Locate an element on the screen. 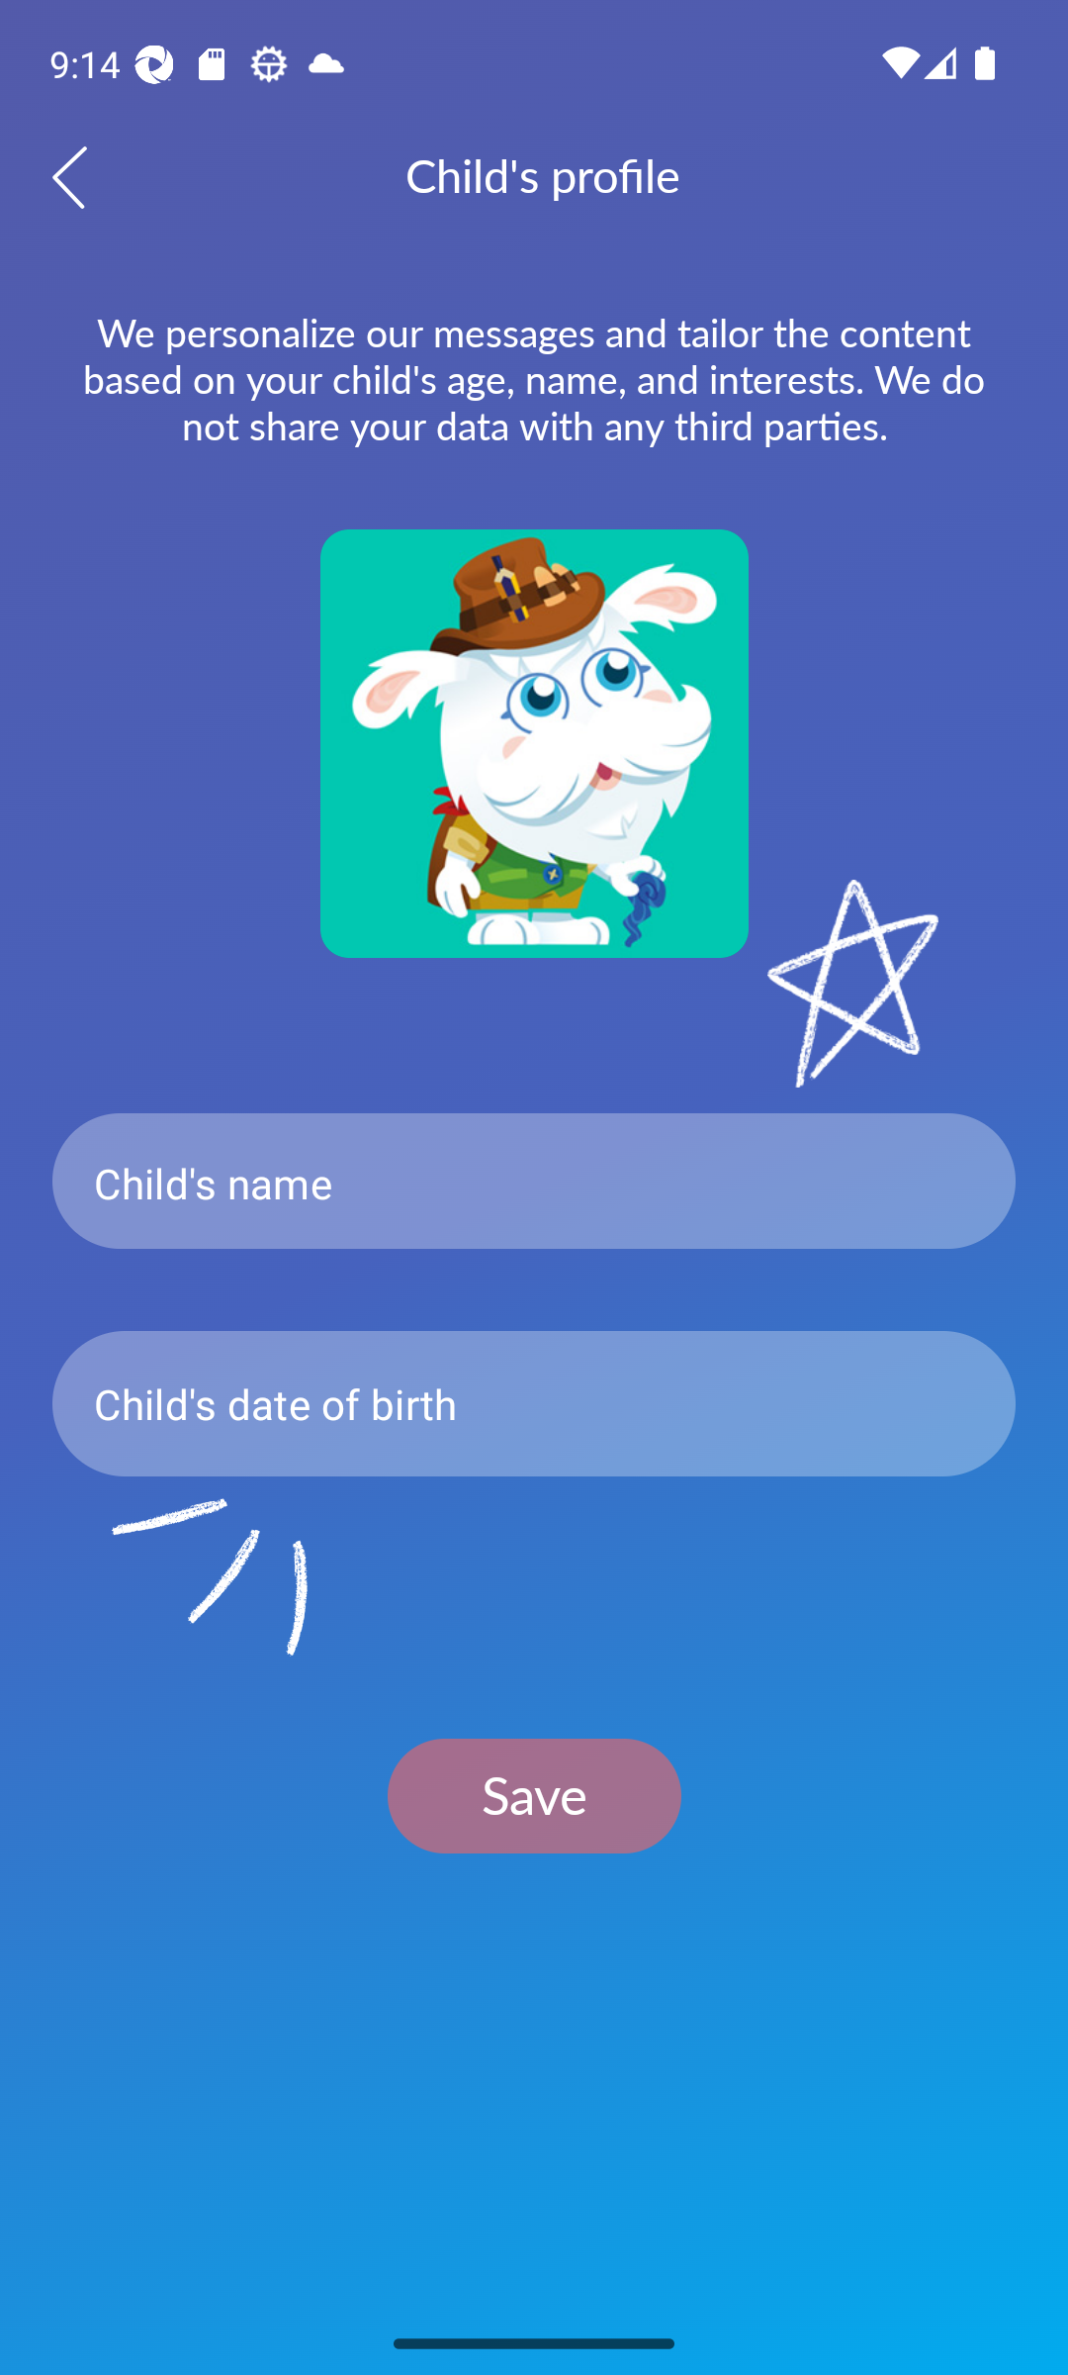 The width and height of the screenshot is (1068, 2375). Save is located at coordinates (534, 1795).